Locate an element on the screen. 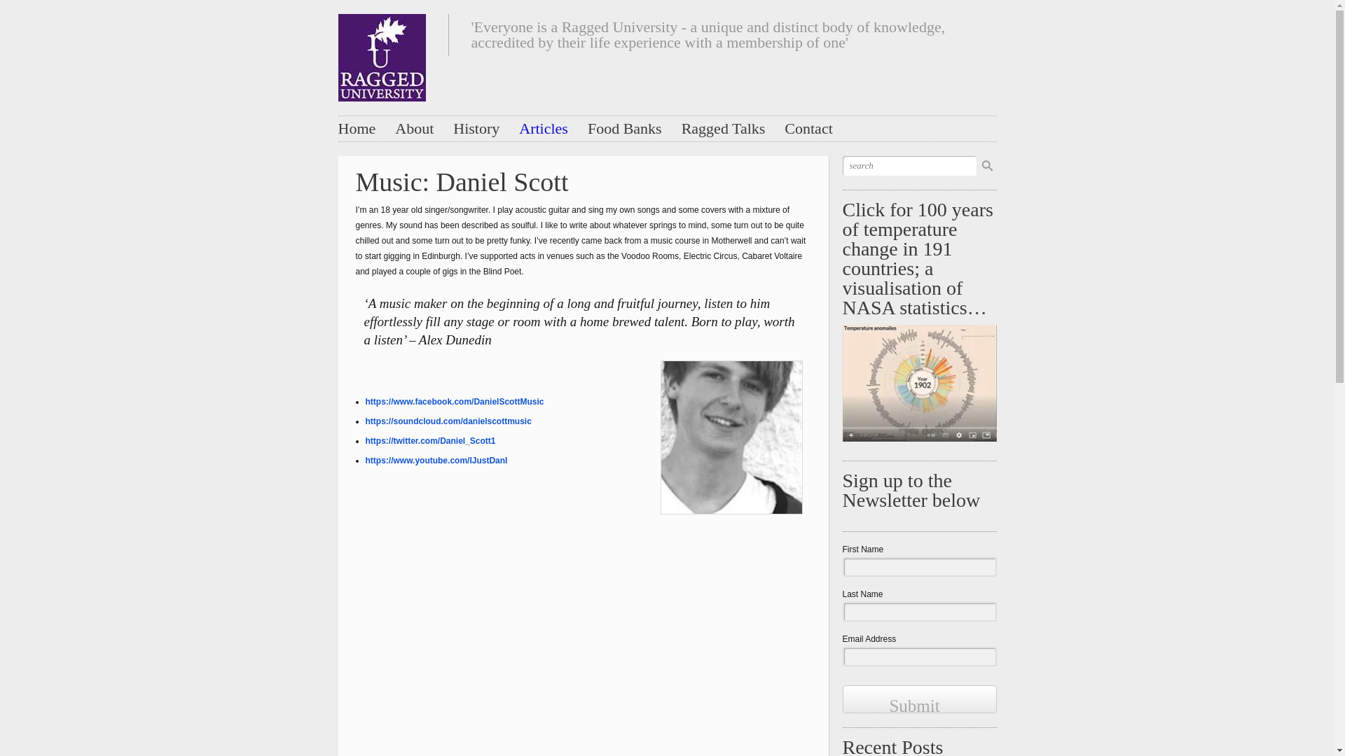 The image size is (1345, 756). Articles is located at coordinates (544, 128).